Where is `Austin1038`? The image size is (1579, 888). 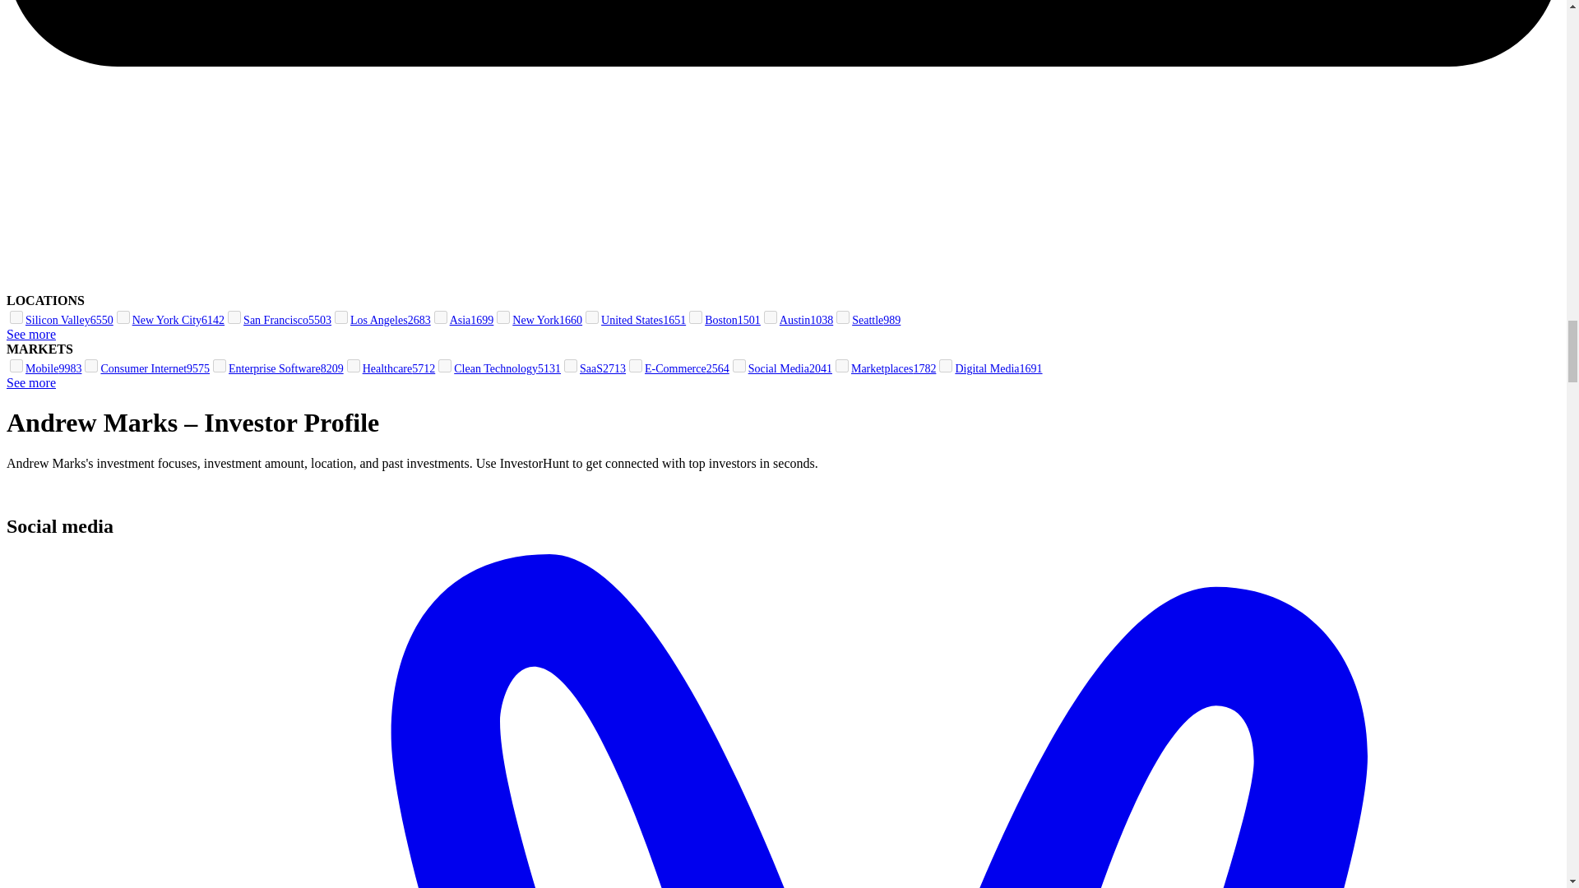
Austin1038 is located at coordinates (797, 321).